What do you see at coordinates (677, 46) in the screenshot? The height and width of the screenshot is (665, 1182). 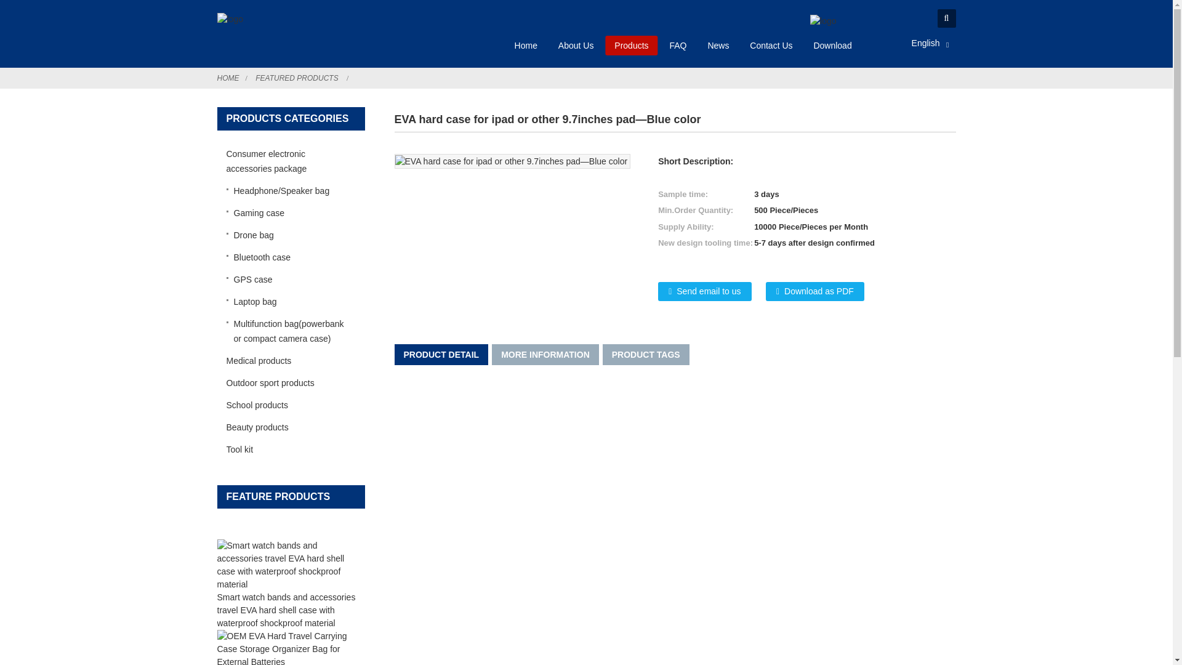 I see `FAQ` at bounding box center [677, 46].